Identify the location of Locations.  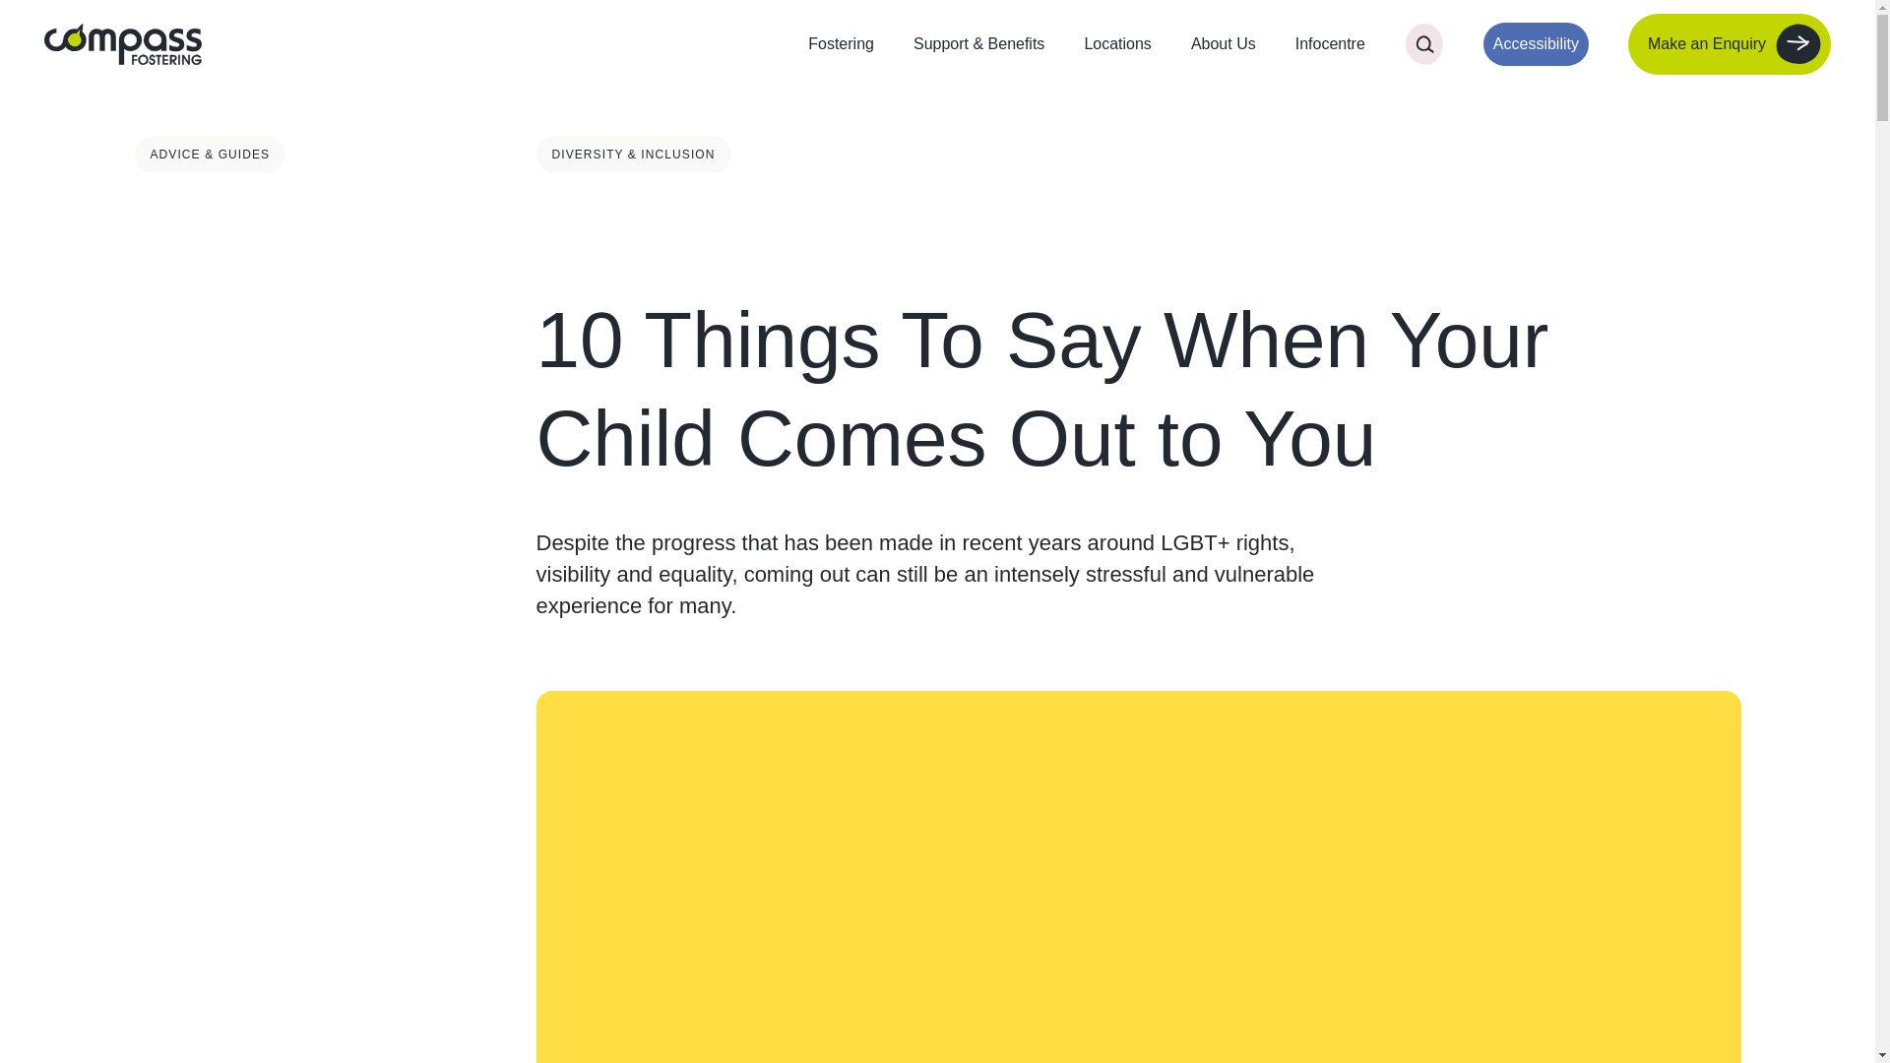
(1116, 43).